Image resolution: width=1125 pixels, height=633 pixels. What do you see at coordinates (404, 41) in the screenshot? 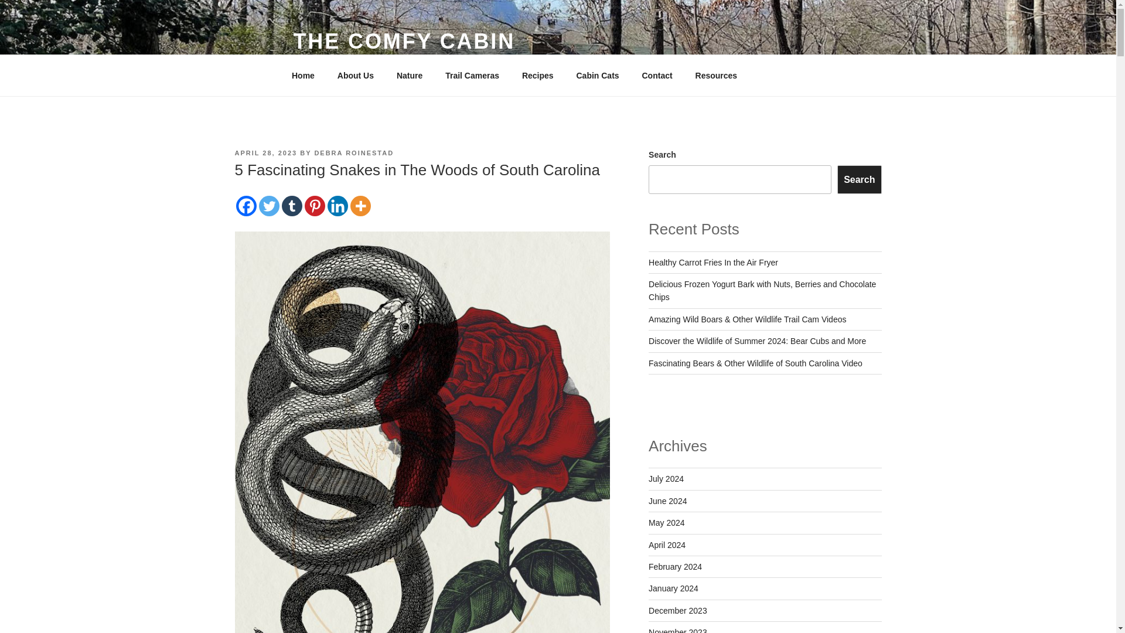
I see `THE COMFY CABIN` at bounding box center [404, 41].